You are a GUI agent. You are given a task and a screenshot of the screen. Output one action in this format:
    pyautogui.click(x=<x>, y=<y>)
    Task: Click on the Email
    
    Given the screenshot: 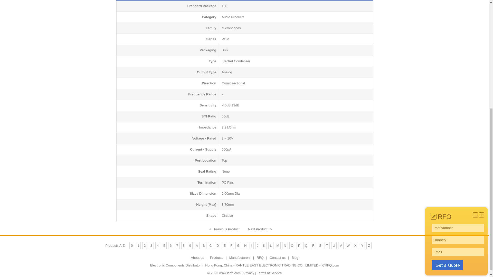 What is the action you would take?
    pyautogui.click(x=458, y=72)
    